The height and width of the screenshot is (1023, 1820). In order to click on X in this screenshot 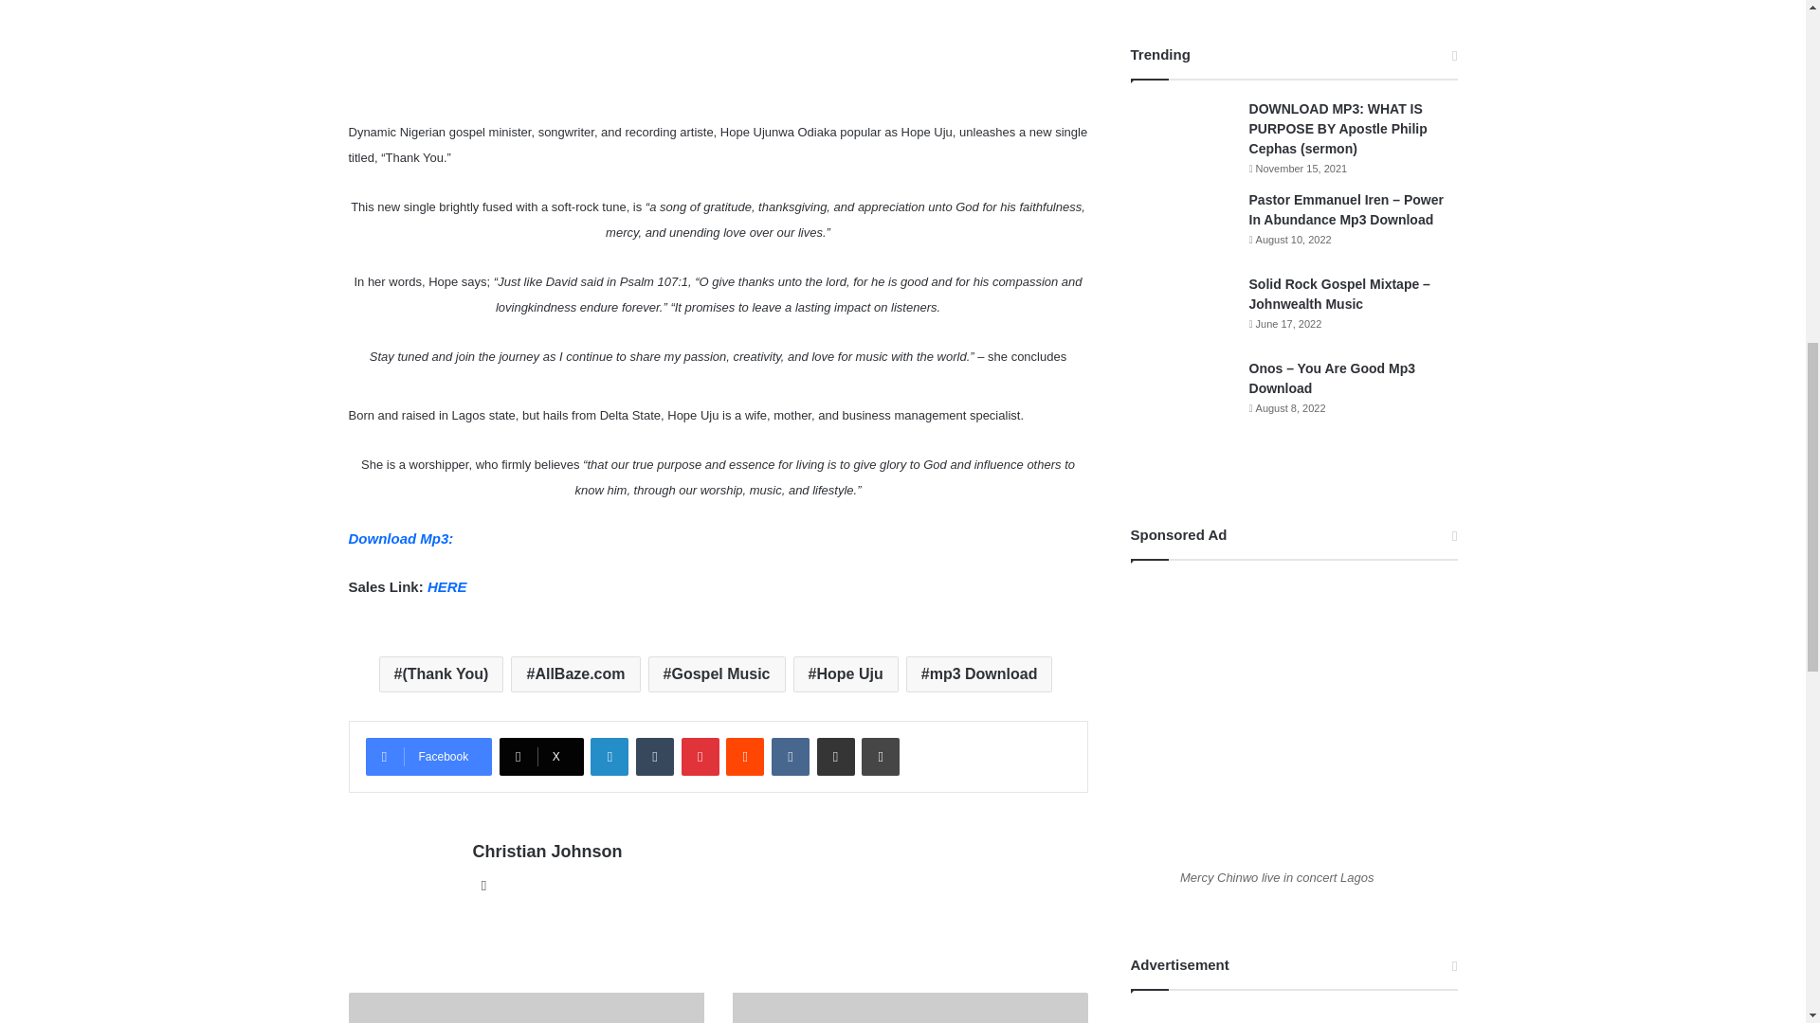, I will do `click(541, 756)`.